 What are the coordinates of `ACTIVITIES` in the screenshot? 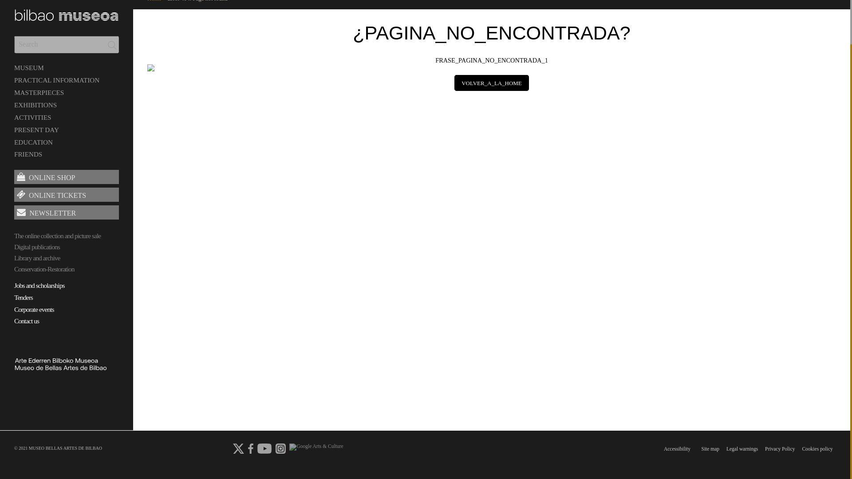 It's located at (33, 117).